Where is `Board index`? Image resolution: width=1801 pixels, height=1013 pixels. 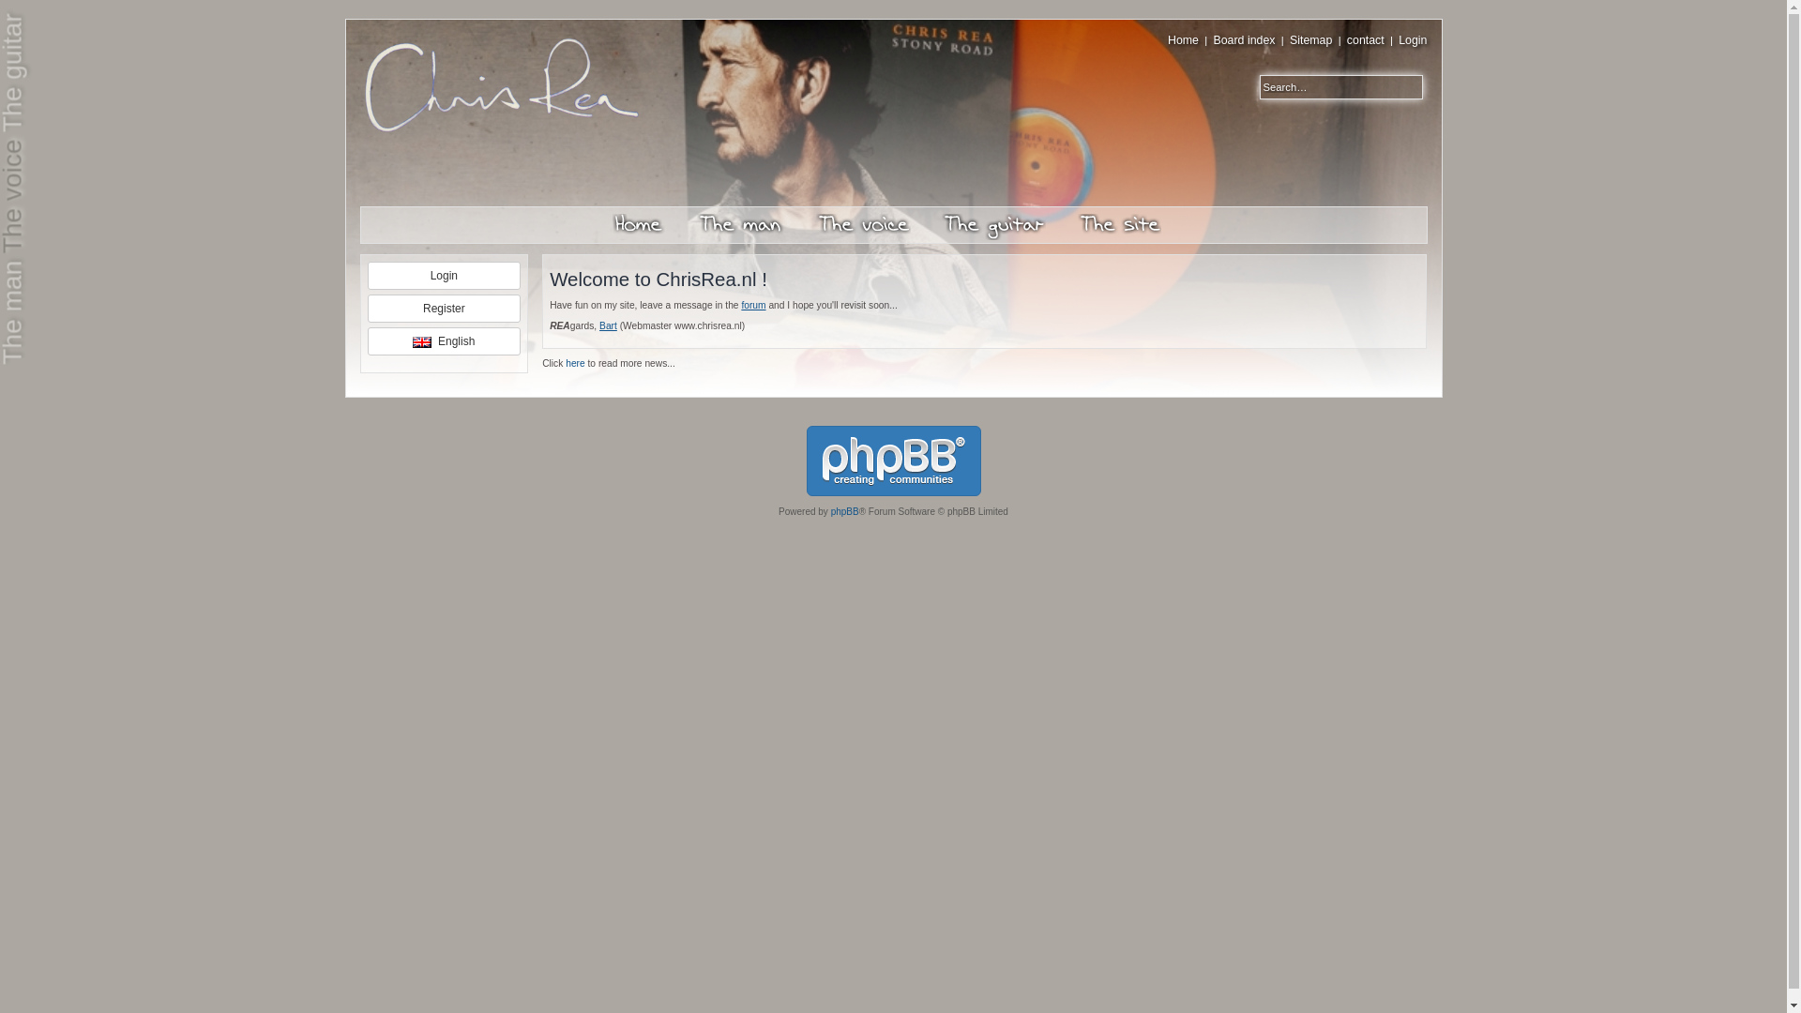 Board index is located at coordinates (1244, 39).